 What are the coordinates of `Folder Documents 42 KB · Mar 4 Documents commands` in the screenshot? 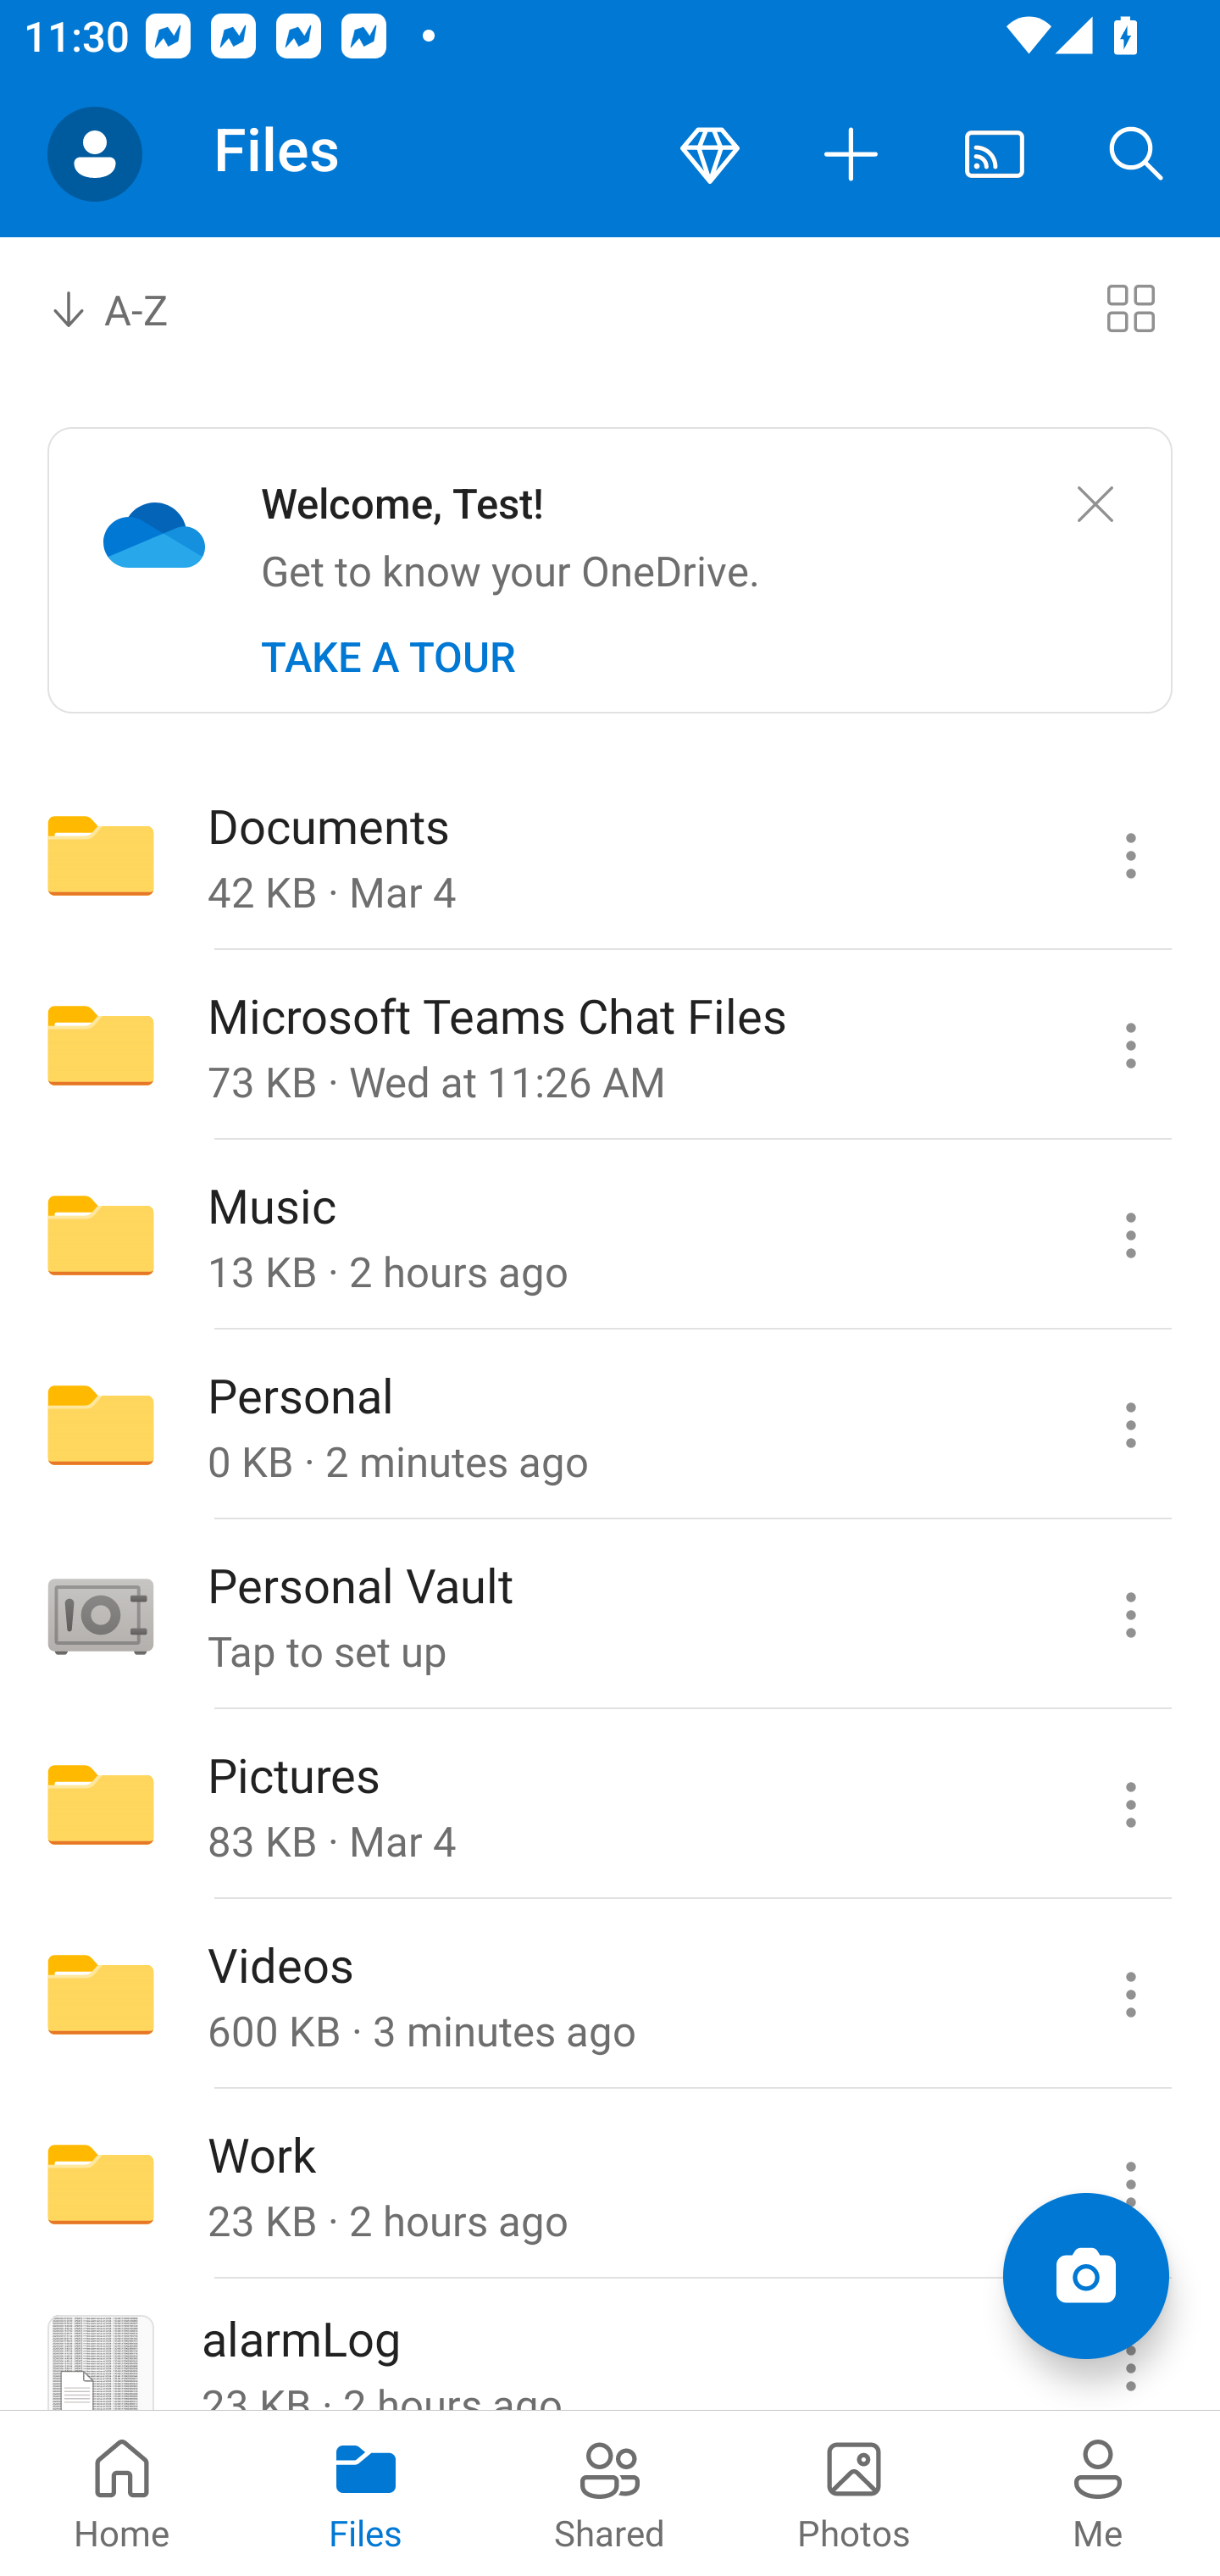 It's located at (610, 854).